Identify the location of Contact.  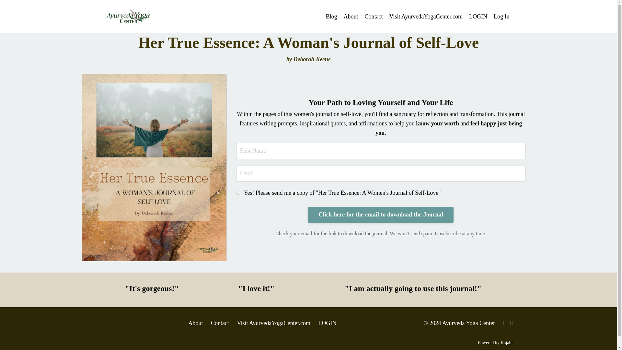
(220, 323).